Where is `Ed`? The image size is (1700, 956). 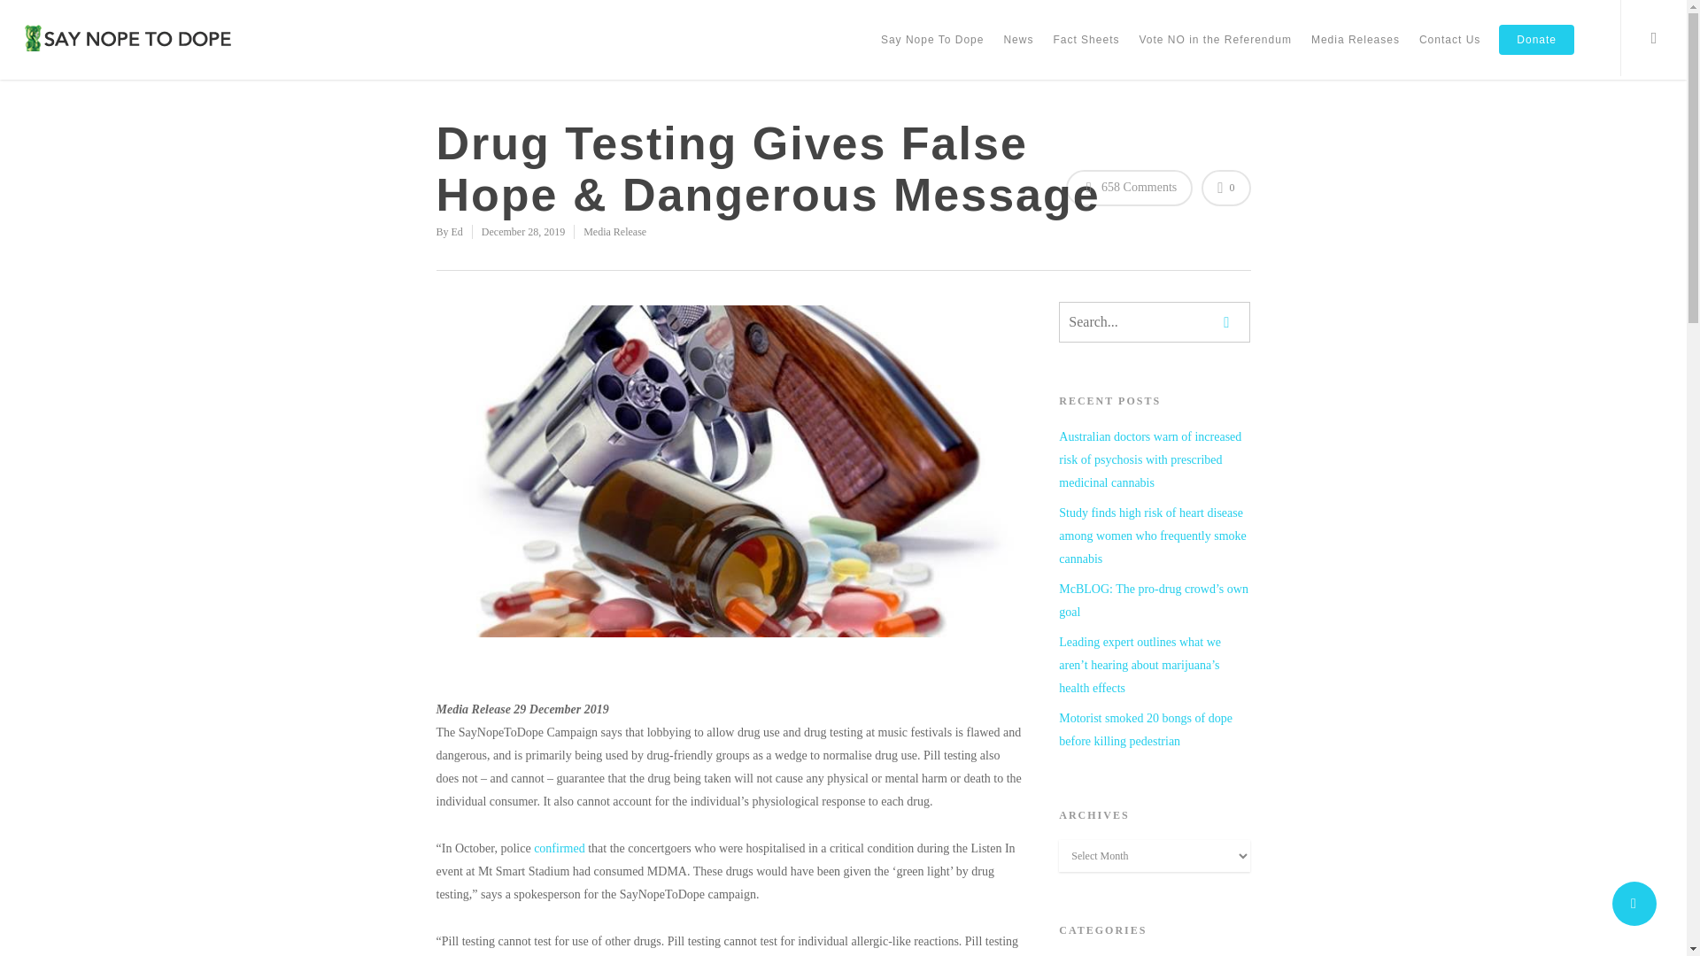 Ed is located at coordinates (457, 231).